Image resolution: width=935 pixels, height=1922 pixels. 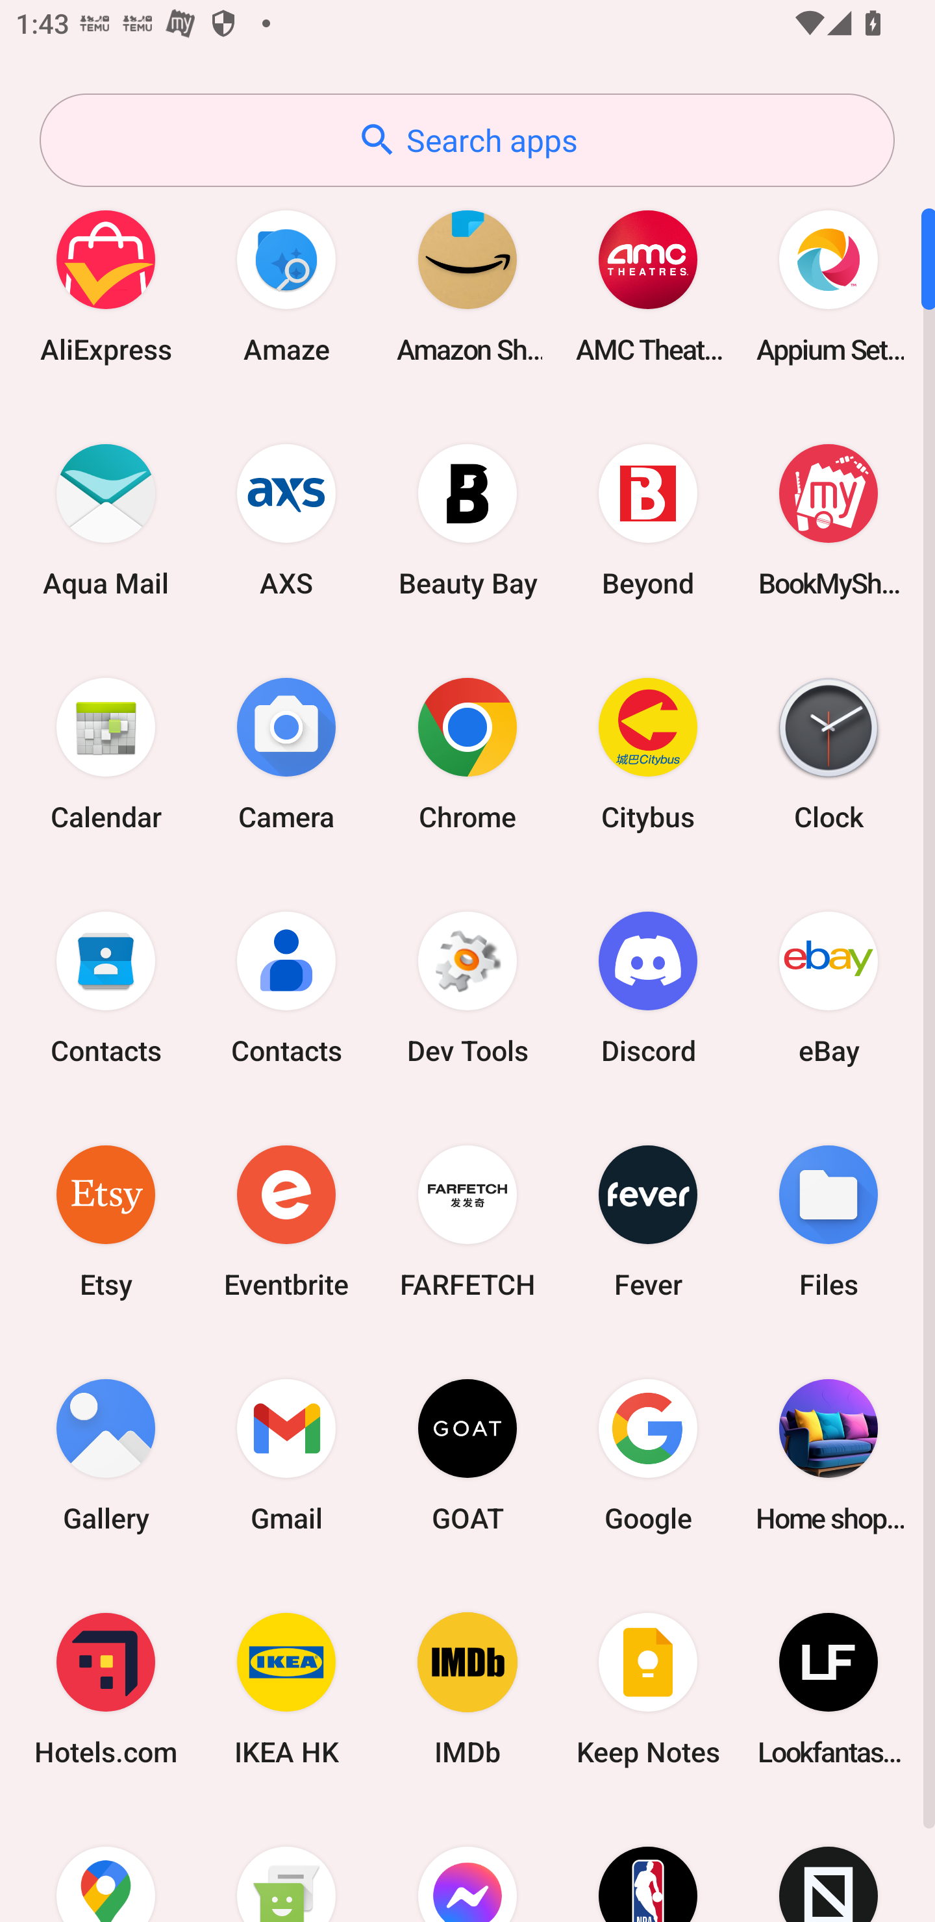 What do you see at coordinates (106, 286) in the screenshot?
I see `AliExpress` at bounding box center [106, 286].